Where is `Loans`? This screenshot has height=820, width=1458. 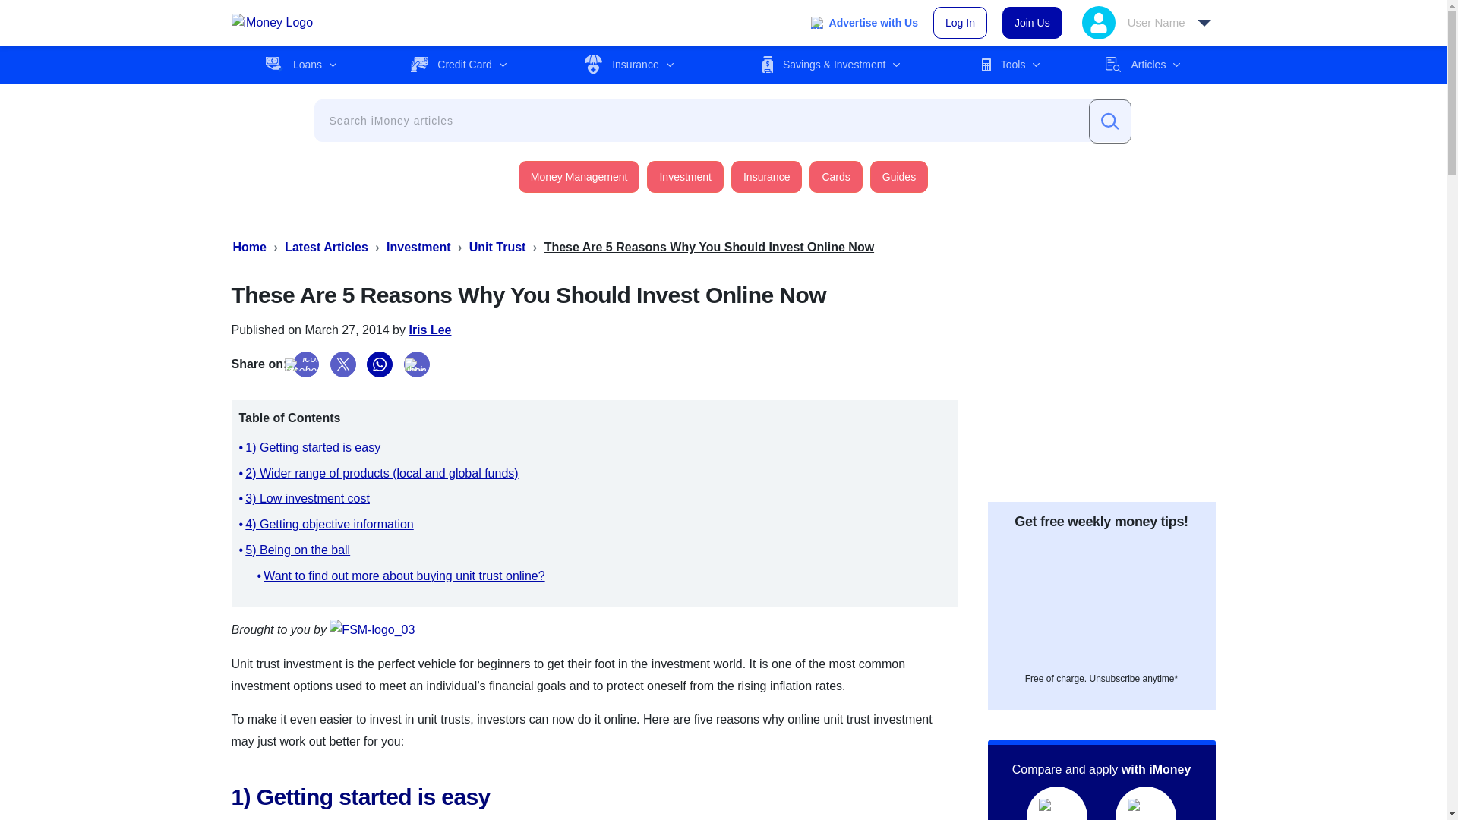 Loans is located at coordinates (300, 65).